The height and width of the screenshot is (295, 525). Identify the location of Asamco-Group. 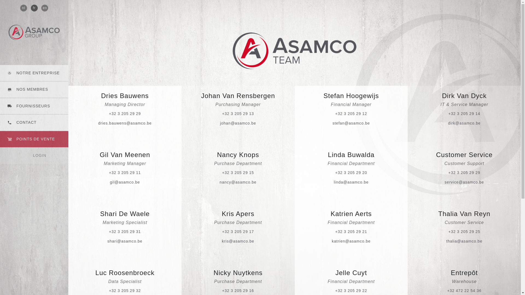
(295, 51).